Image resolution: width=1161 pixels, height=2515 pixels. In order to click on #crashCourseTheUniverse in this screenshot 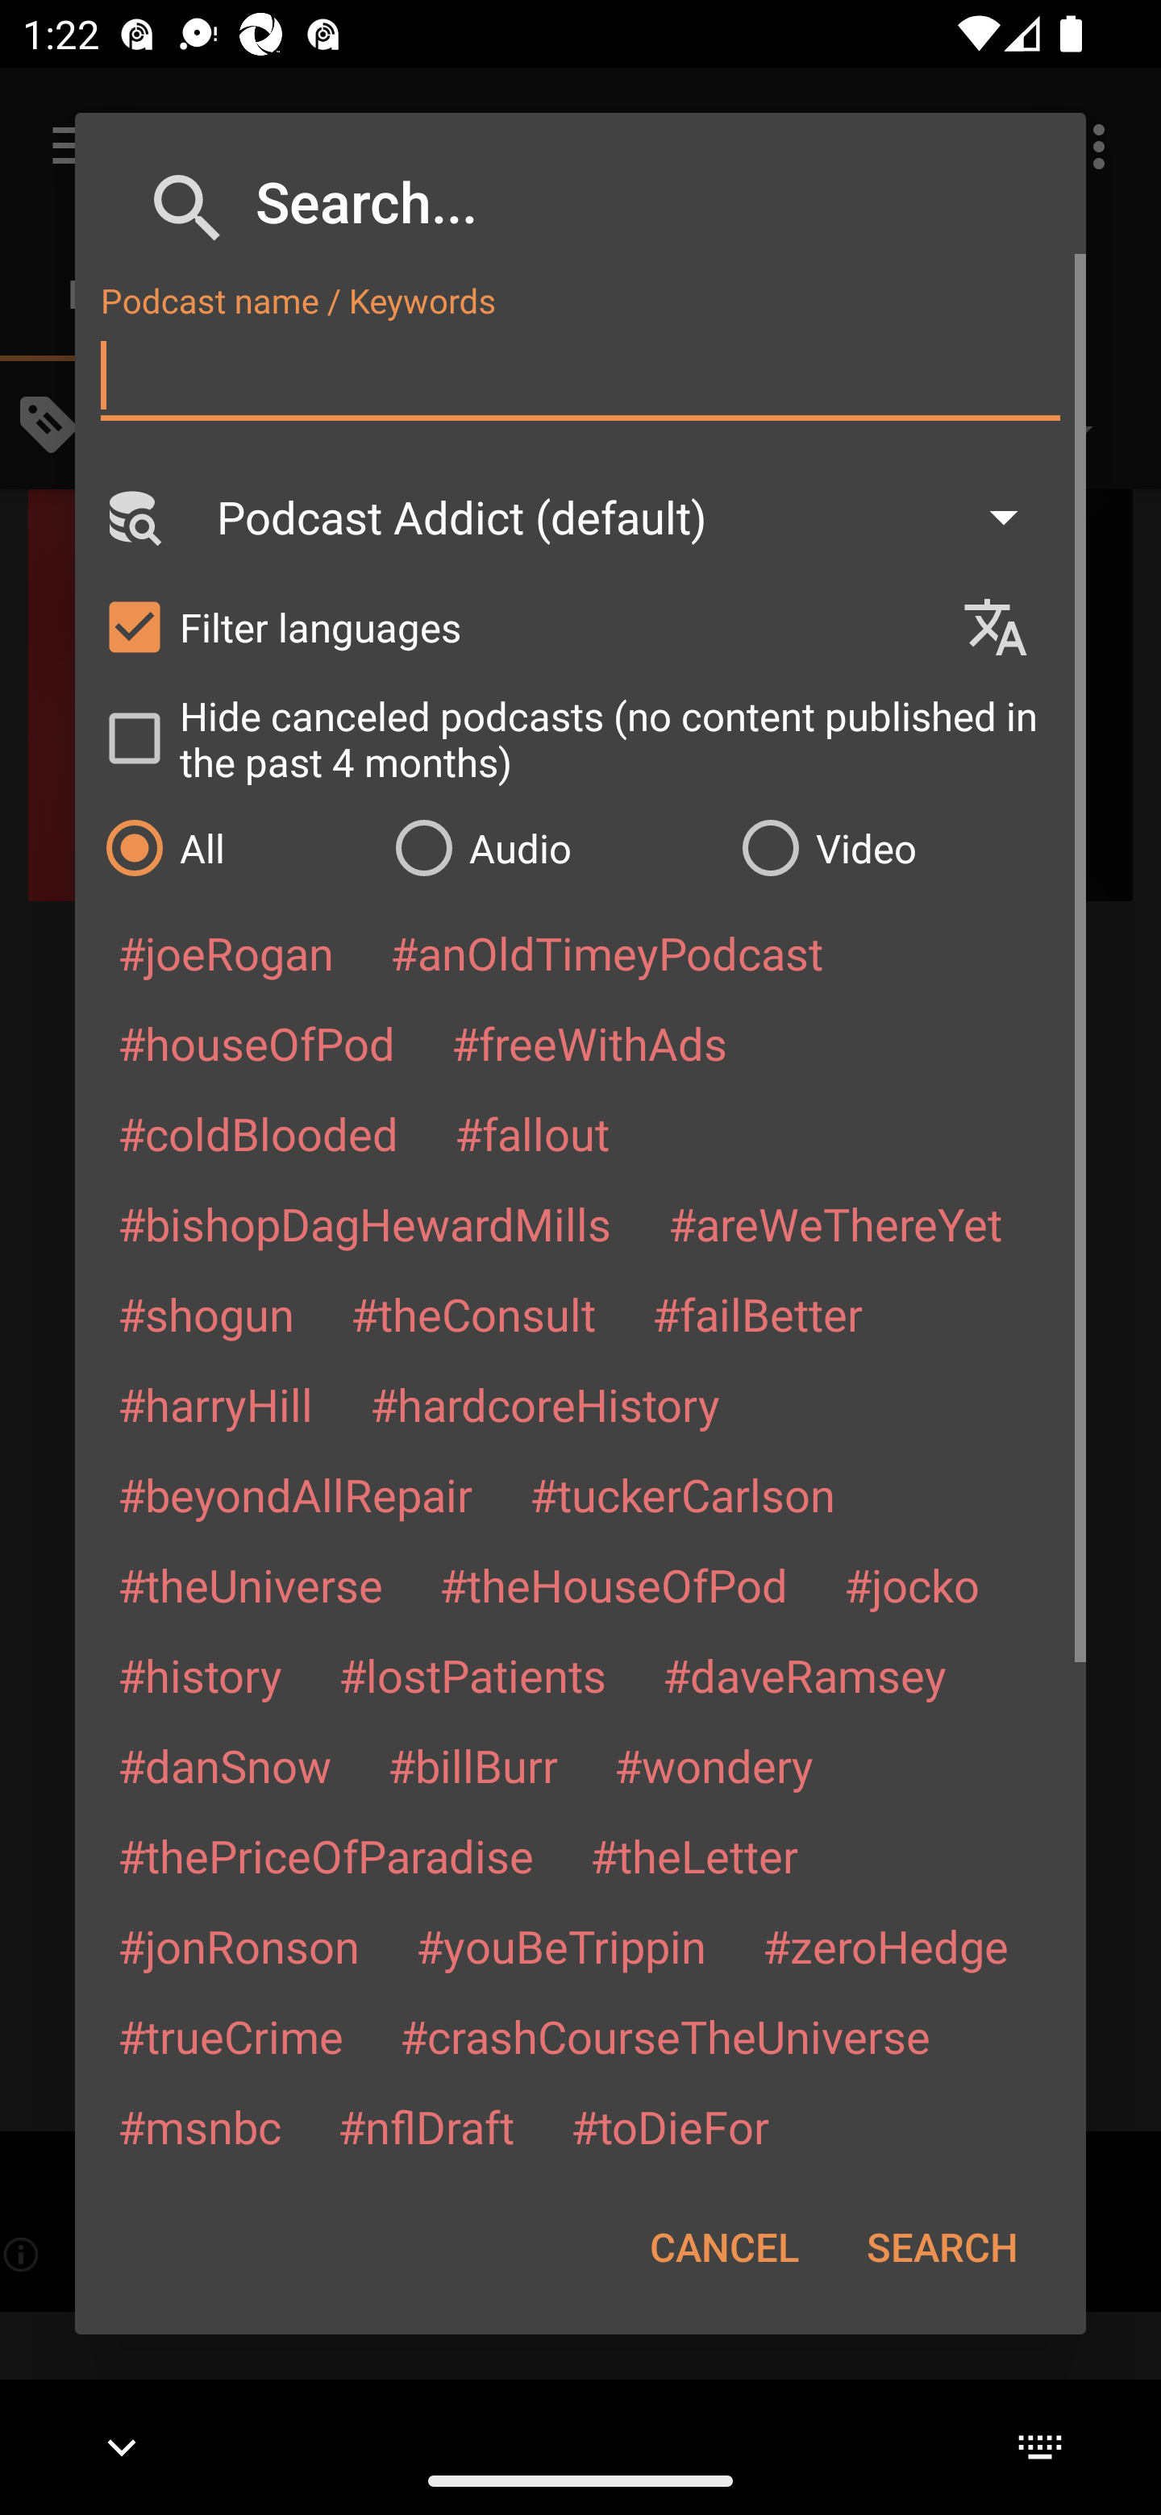, I will do `click(664, 2035)`.